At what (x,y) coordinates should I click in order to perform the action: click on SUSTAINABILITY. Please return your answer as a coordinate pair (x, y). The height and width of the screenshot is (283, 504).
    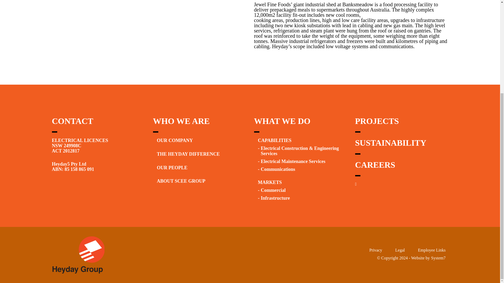
    Looking at the image, I should click on (391, 143).